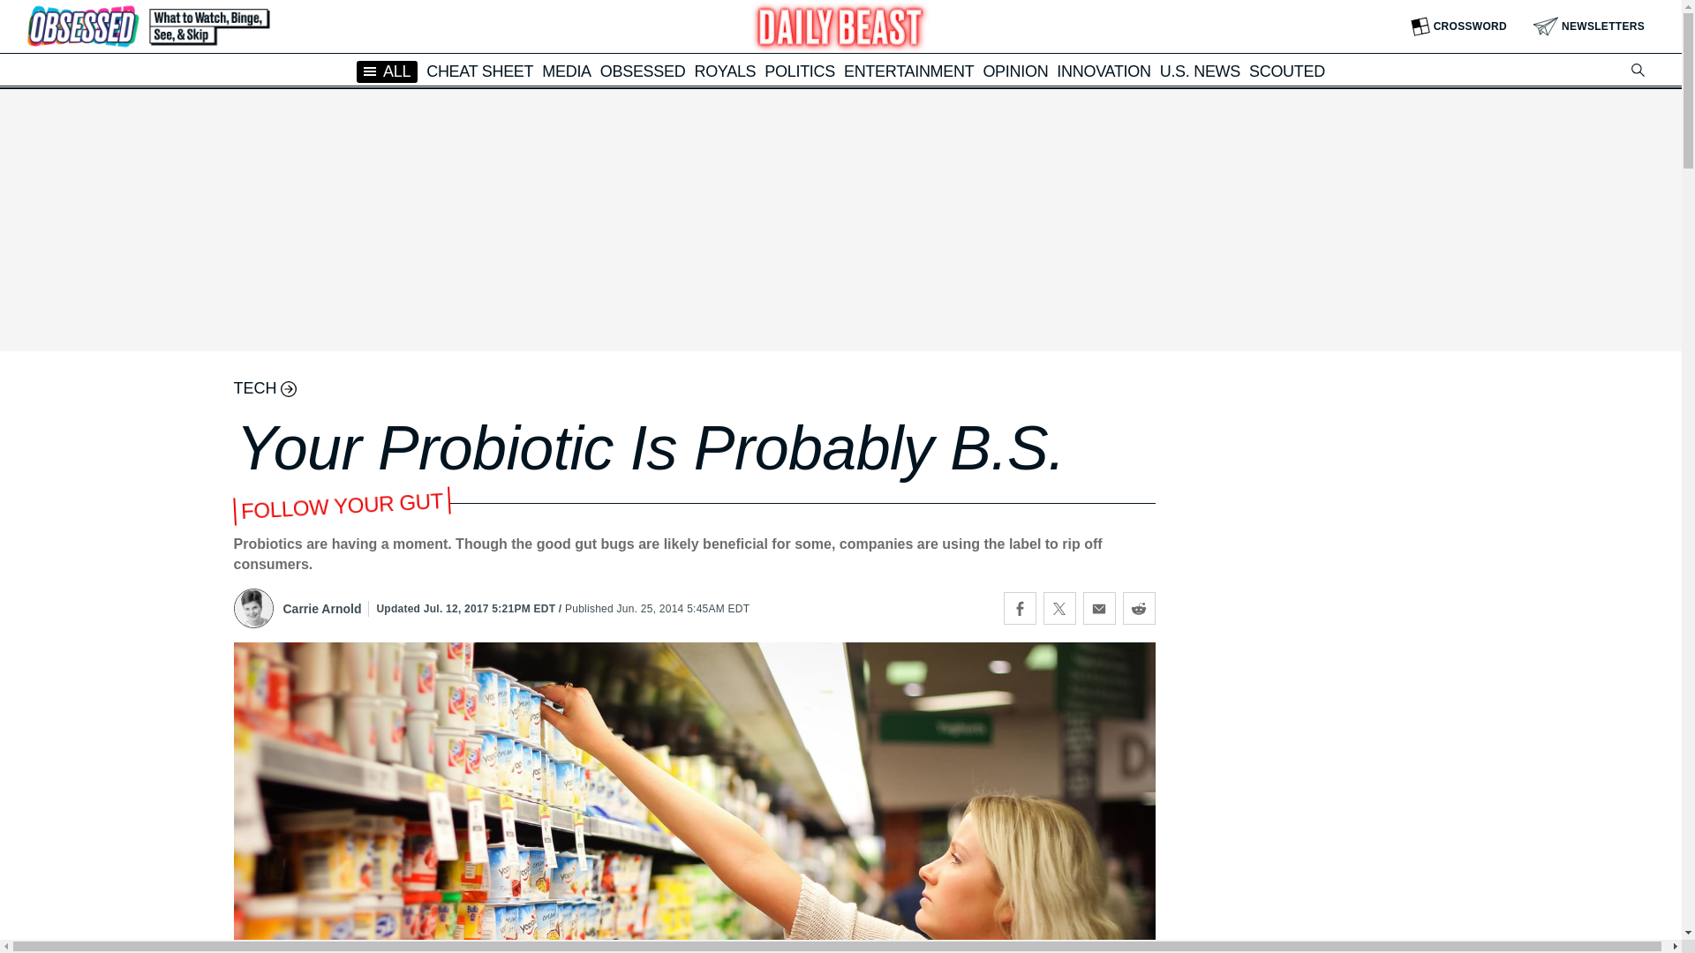 Image resolution: width=1695 pixels, height=953 pixels. Describe the element at coordinates (643, 71) in the screenshot. I see `OBSESSED` at that location.